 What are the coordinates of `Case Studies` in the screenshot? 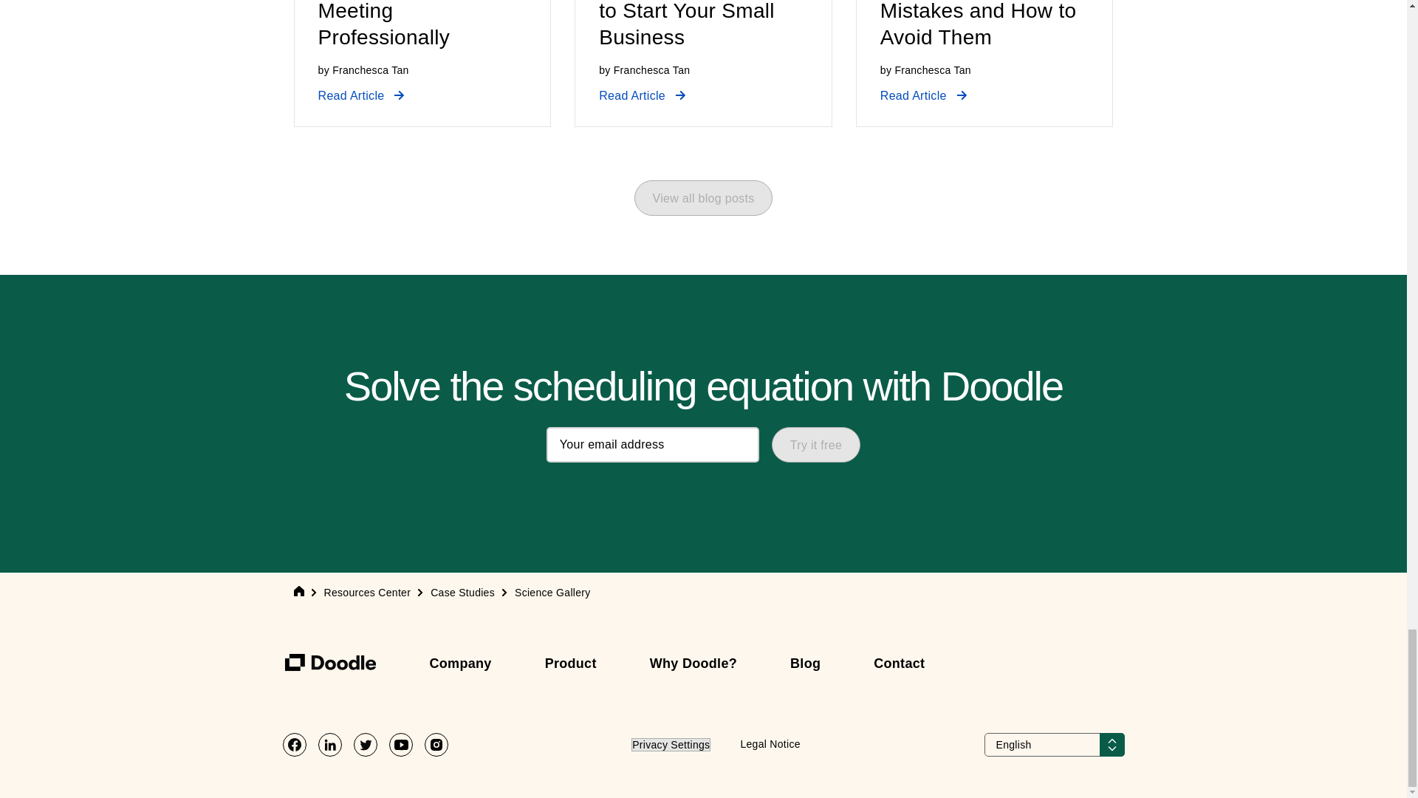 It's located at (462, 593).